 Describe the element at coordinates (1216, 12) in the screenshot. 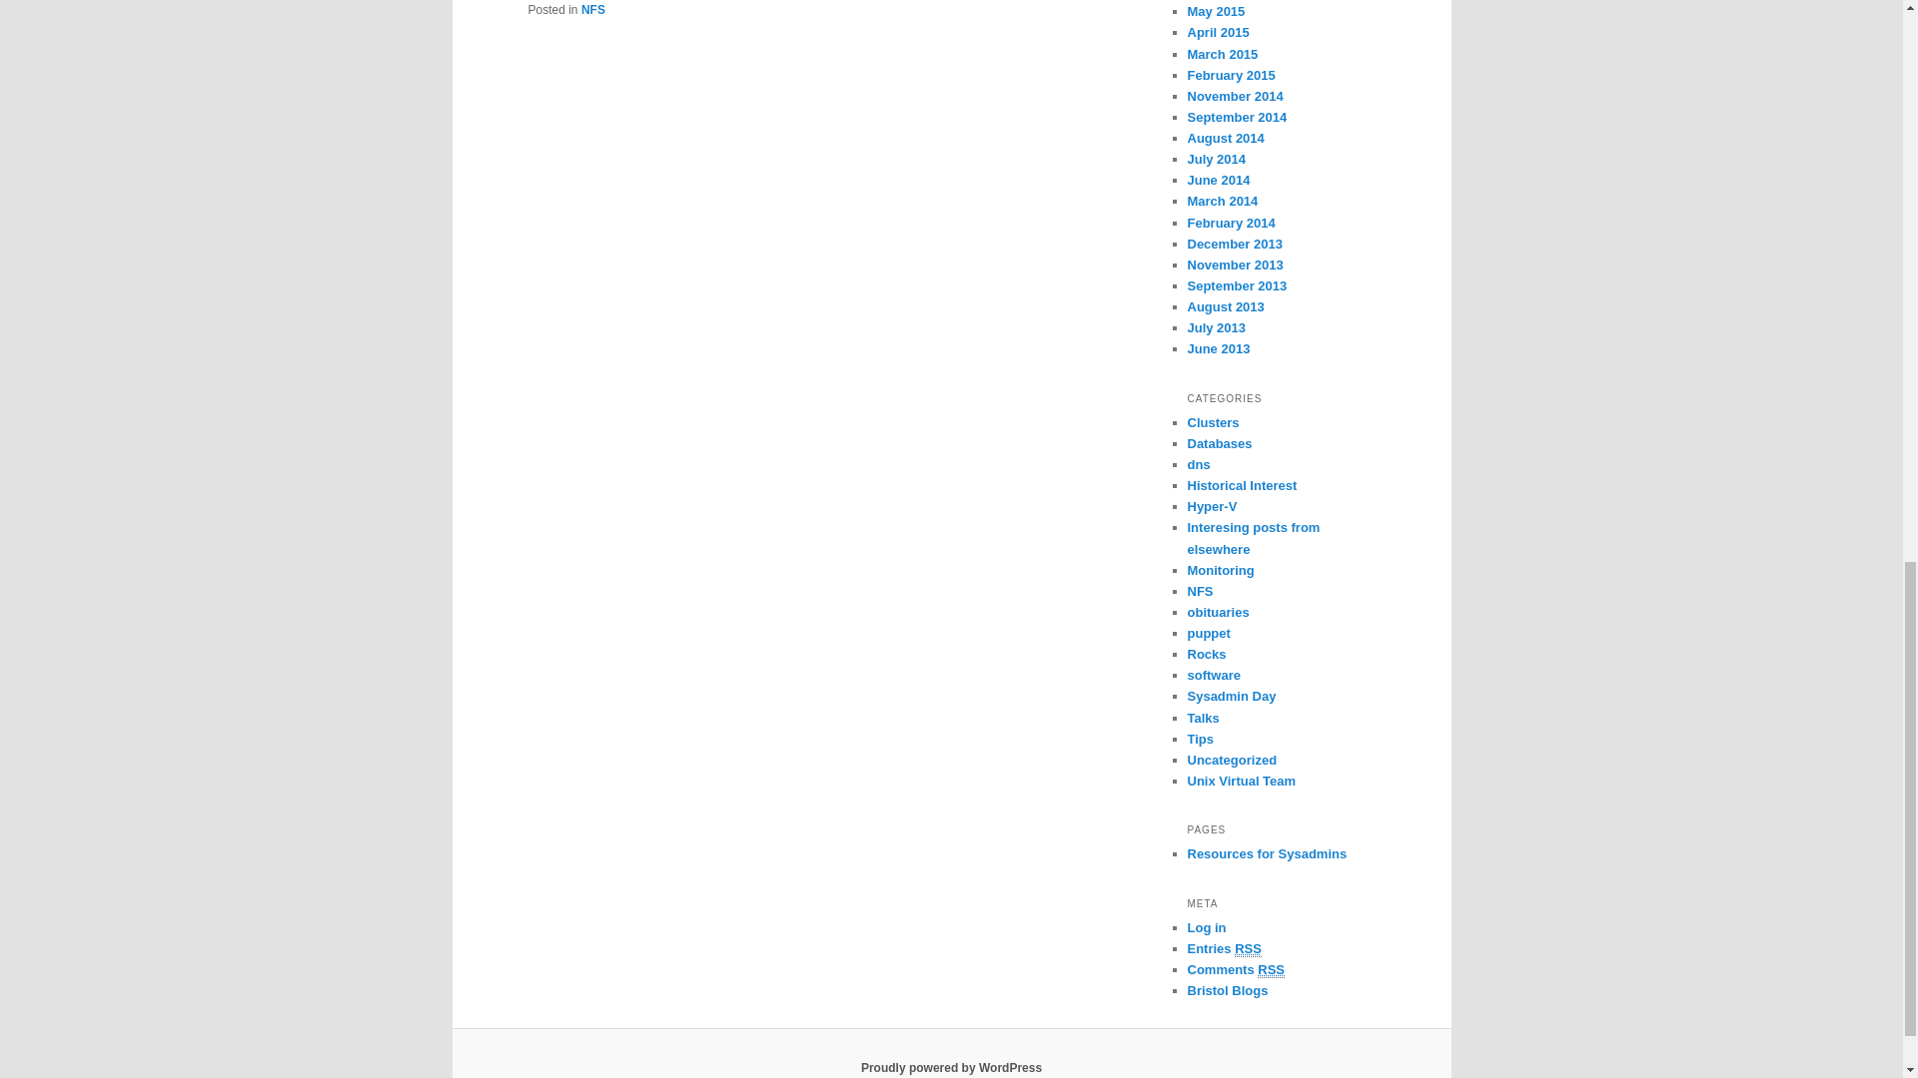

I see `May 2015` at that location.